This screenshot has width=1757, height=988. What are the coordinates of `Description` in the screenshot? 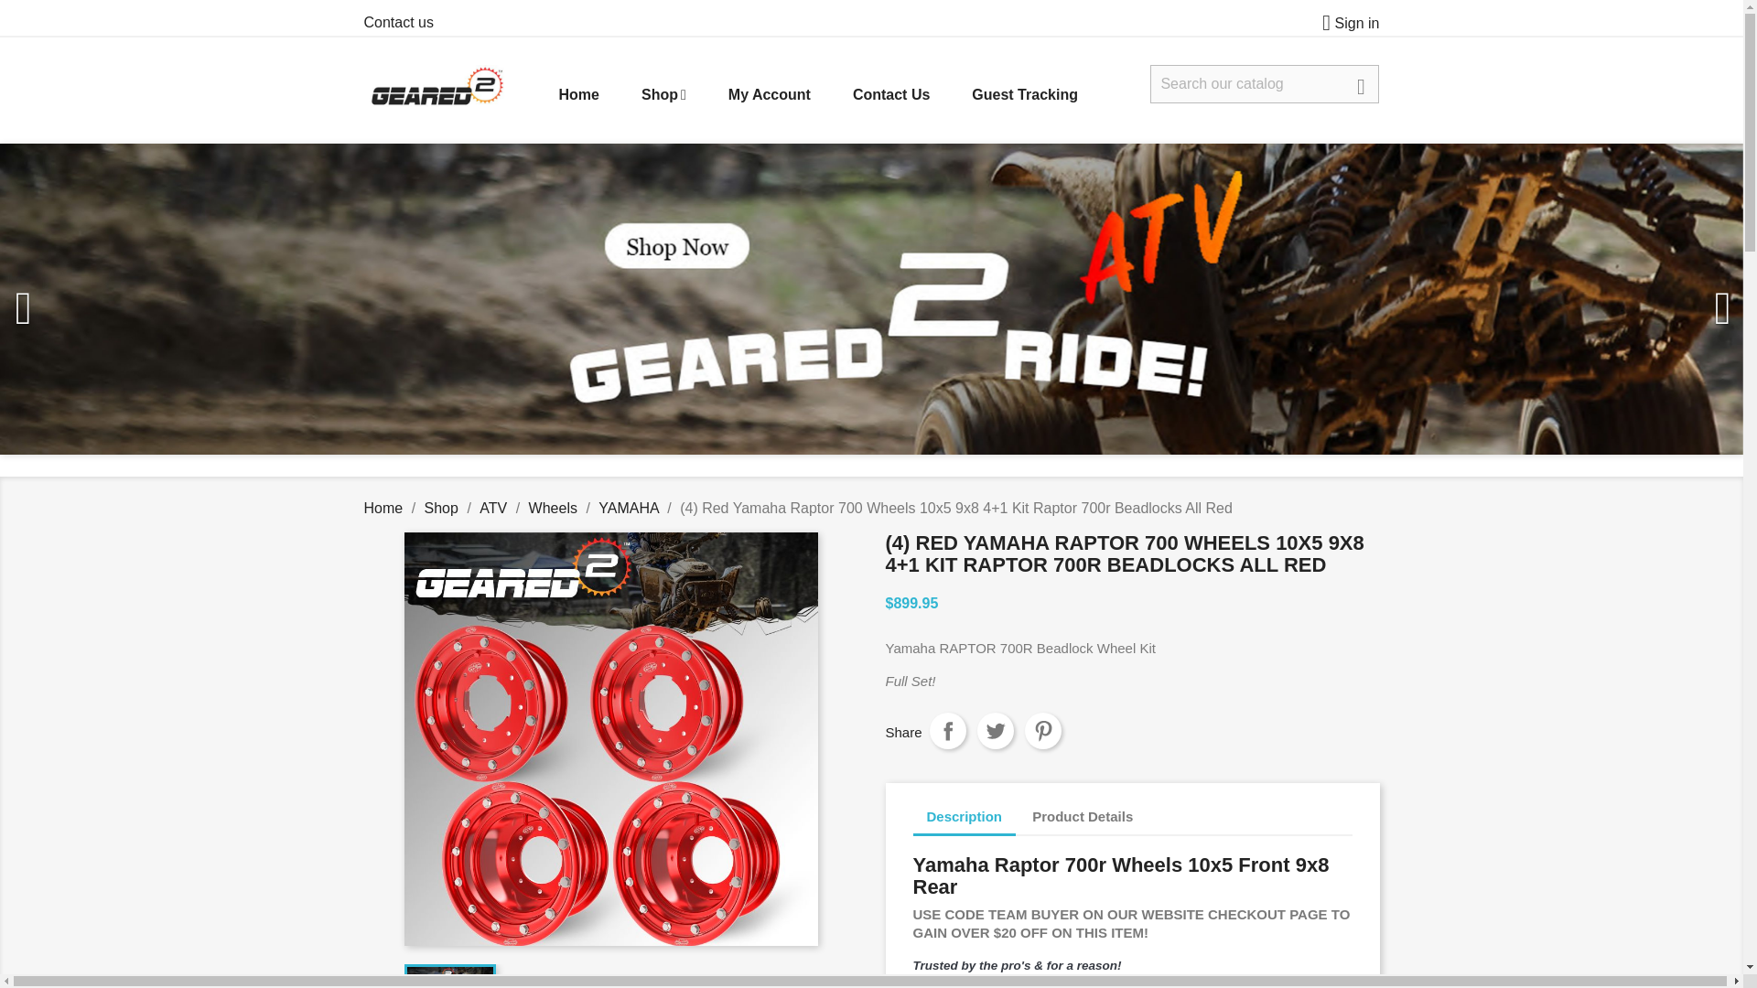 It's located at (965, 818).